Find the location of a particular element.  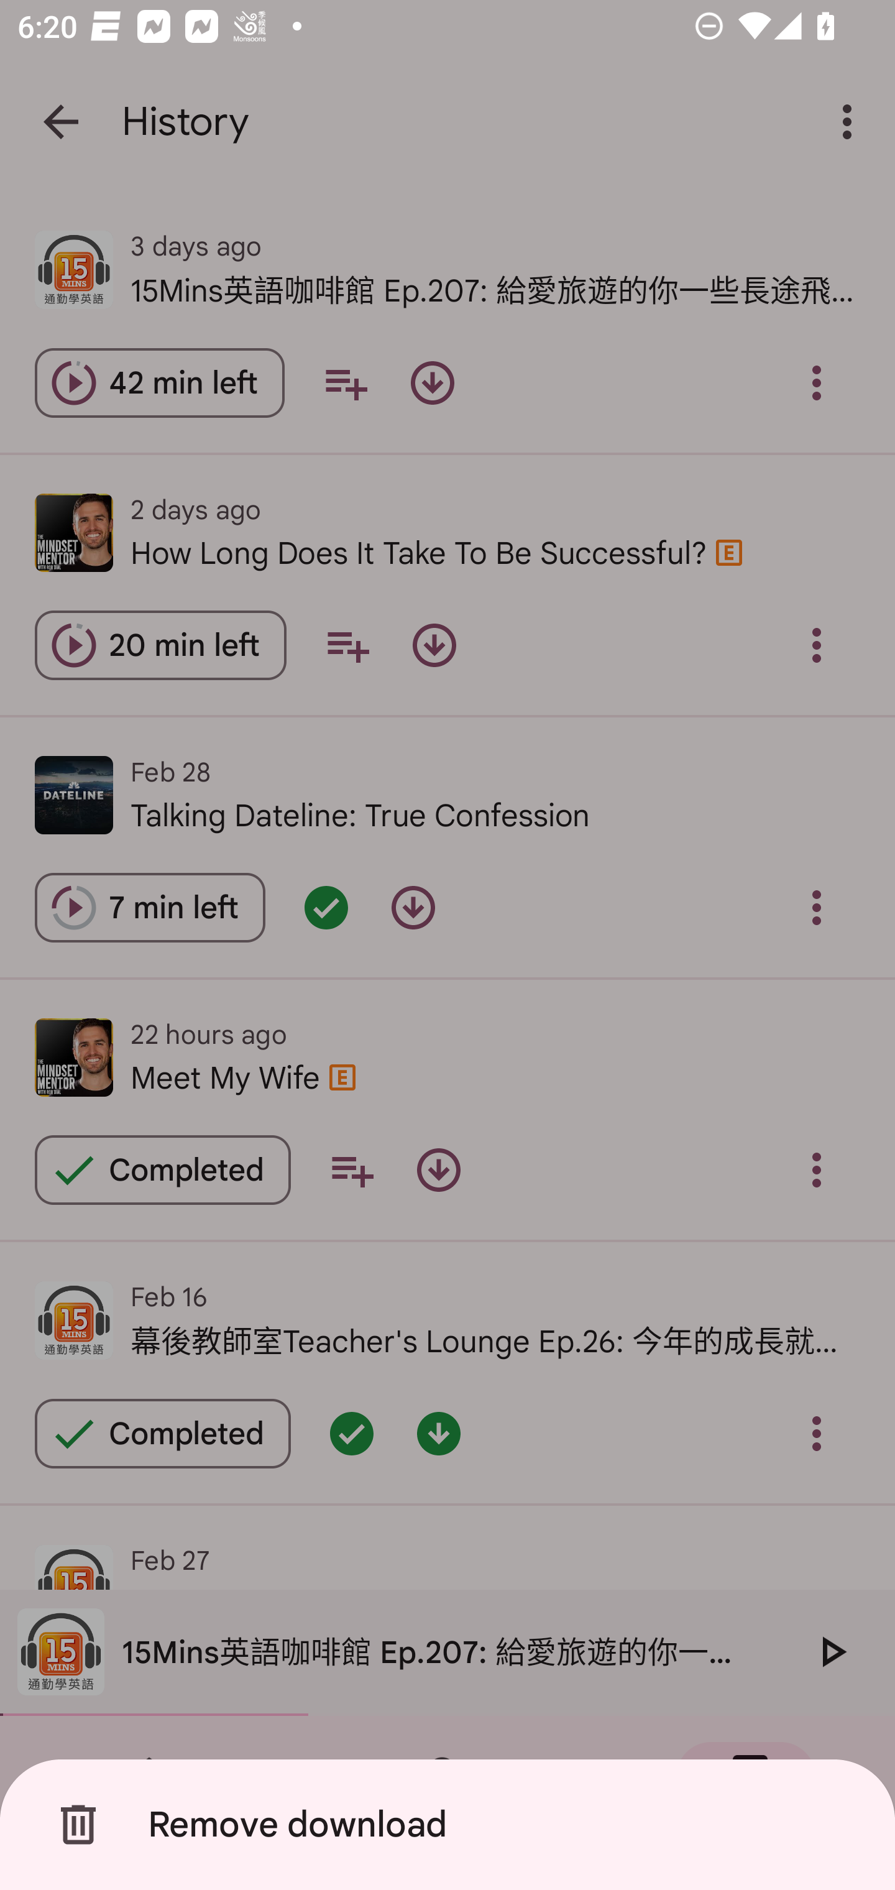

Remove download is located at coordinates (452, 1825).